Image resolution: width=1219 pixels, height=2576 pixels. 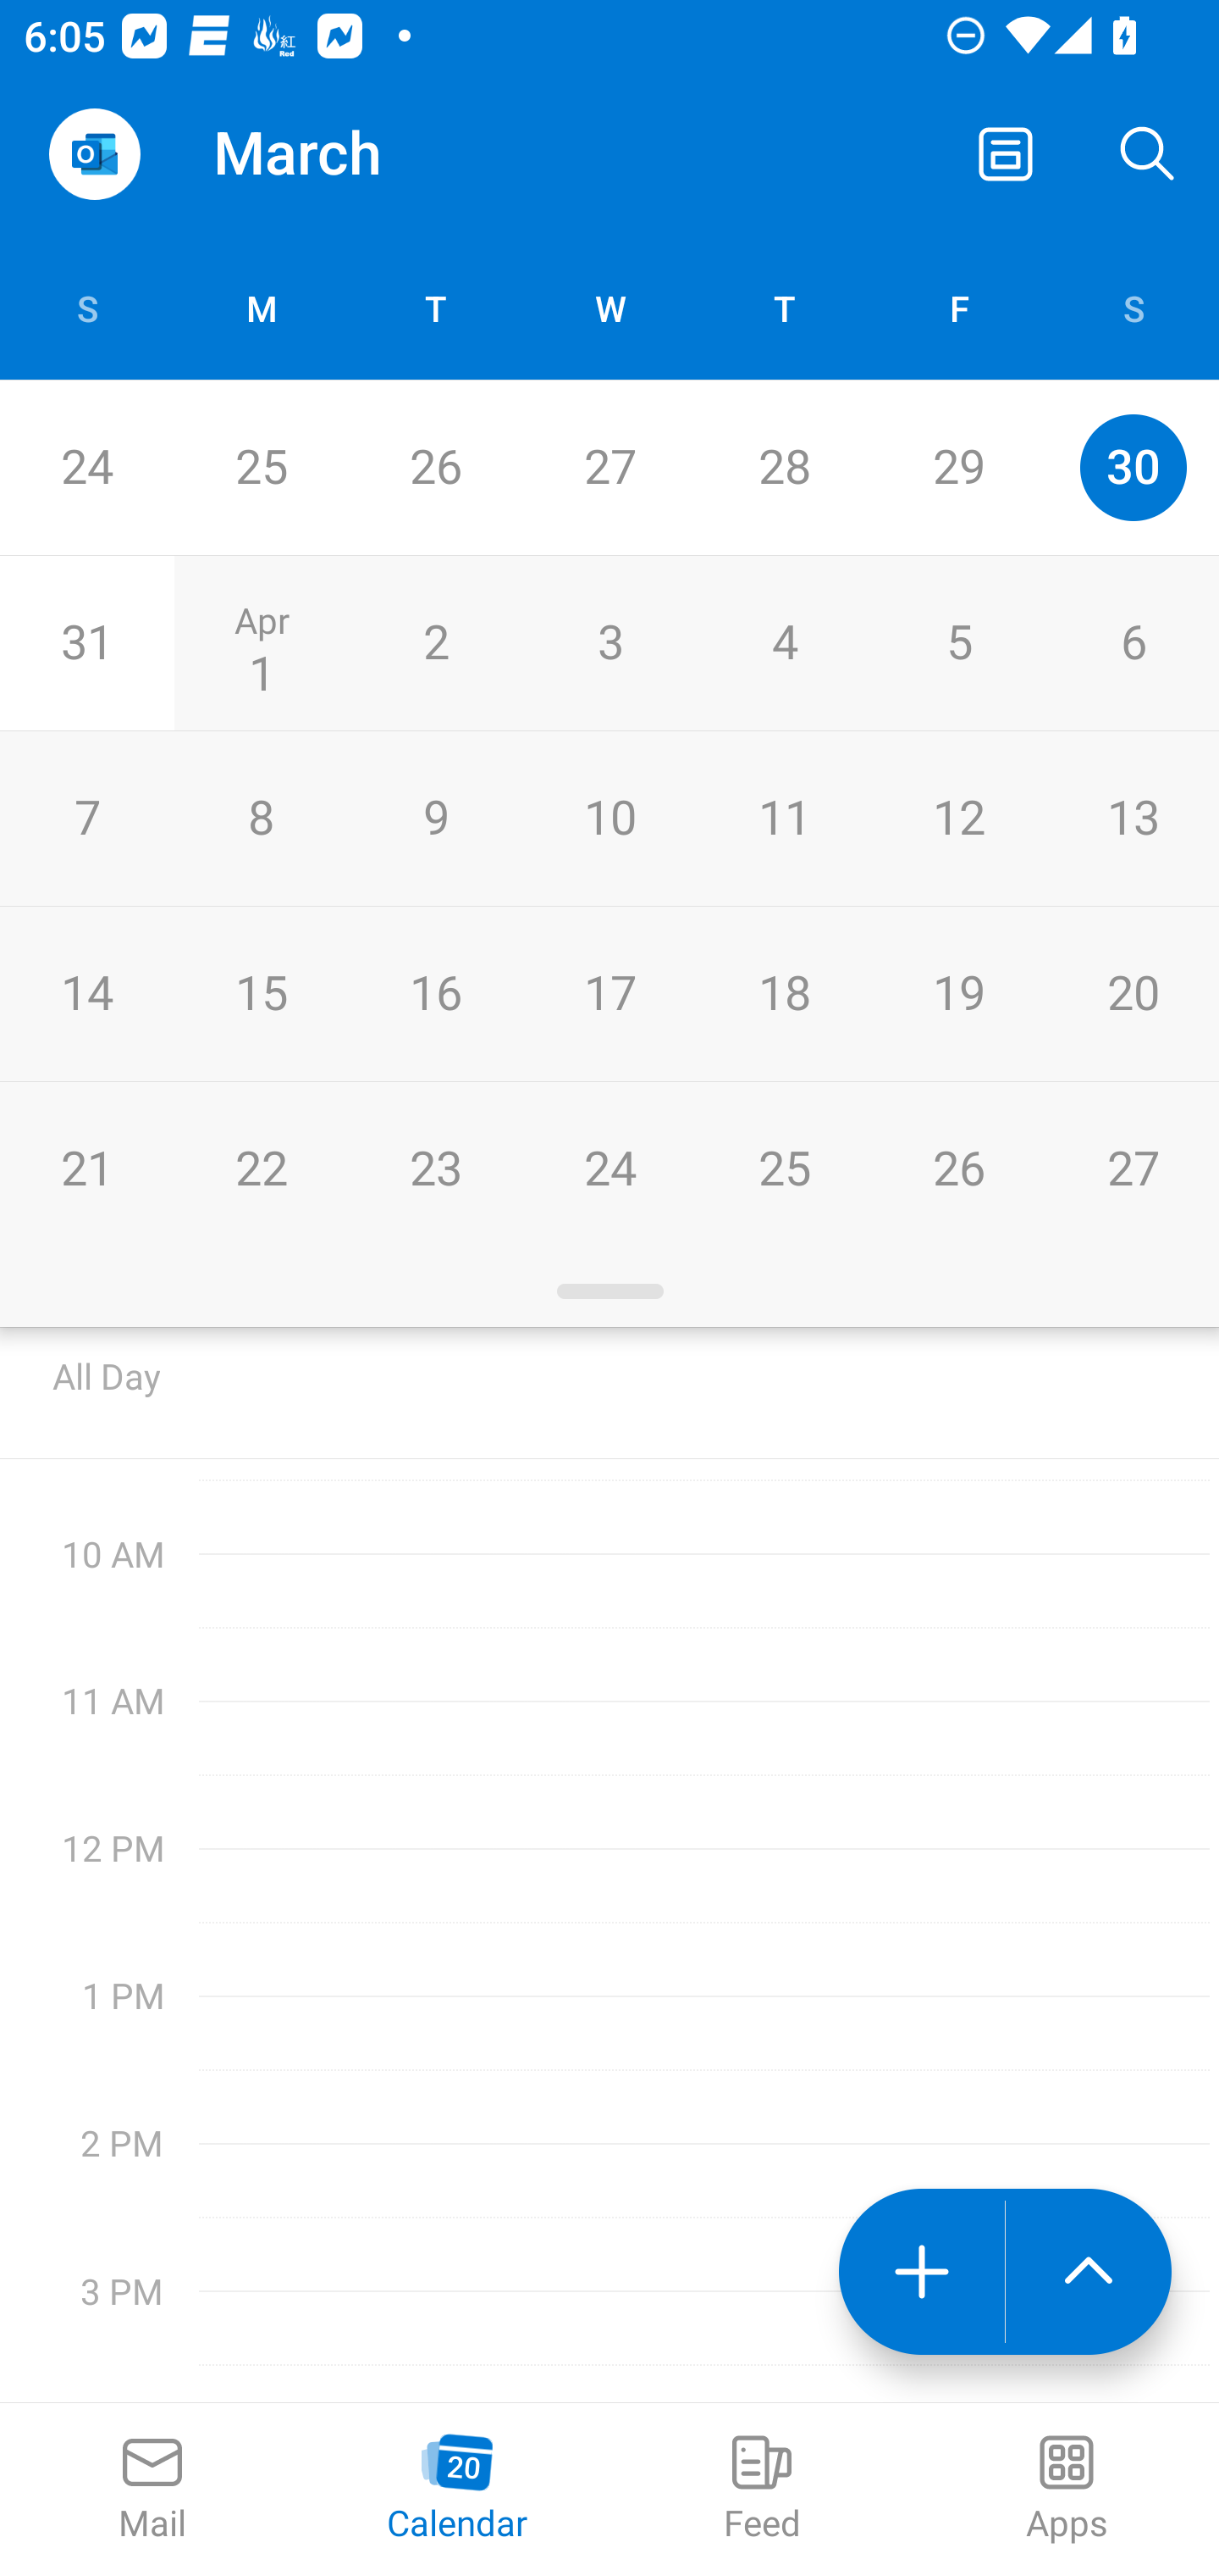 I want to click on 20 Saturday, April 20, so click(x=1133, y=994).